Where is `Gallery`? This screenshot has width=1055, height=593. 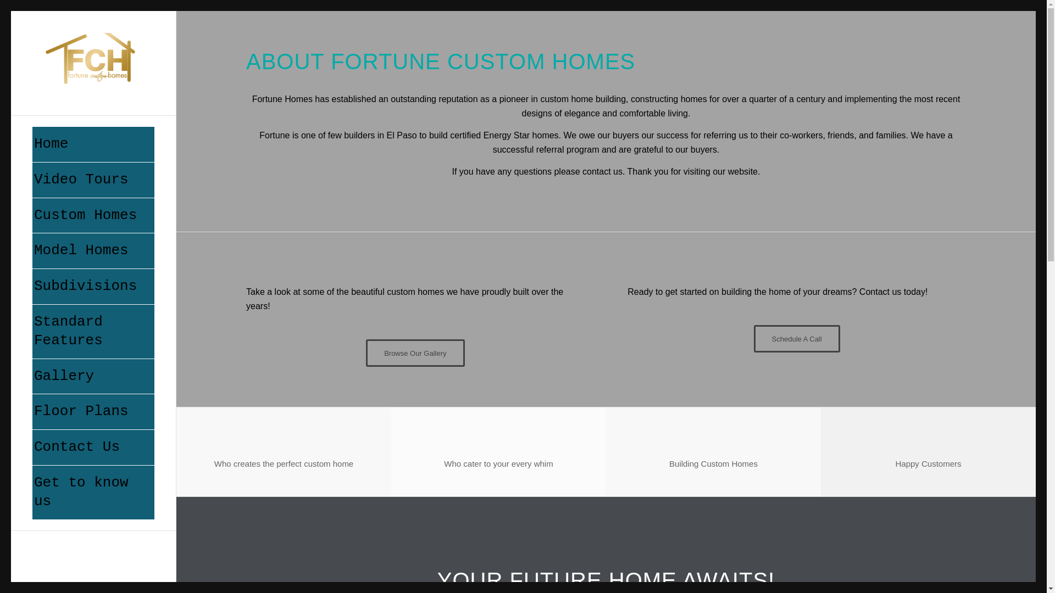
Gallery is located at coordinates (93, 377).